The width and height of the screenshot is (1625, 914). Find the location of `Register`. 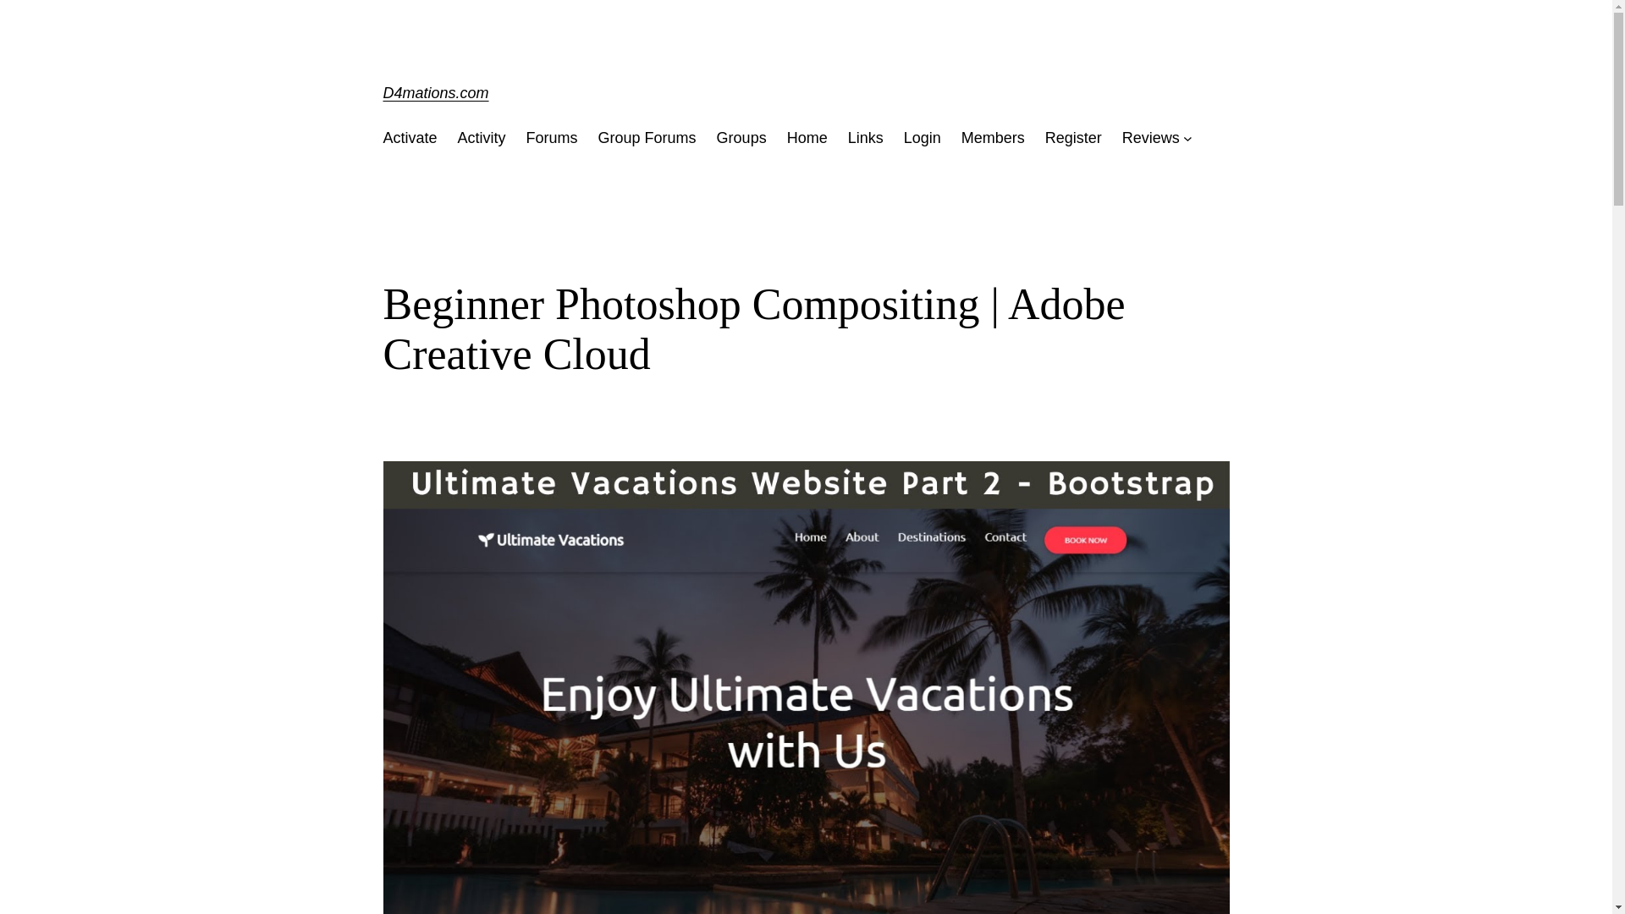

Register is located at coordinates (1073, 139).